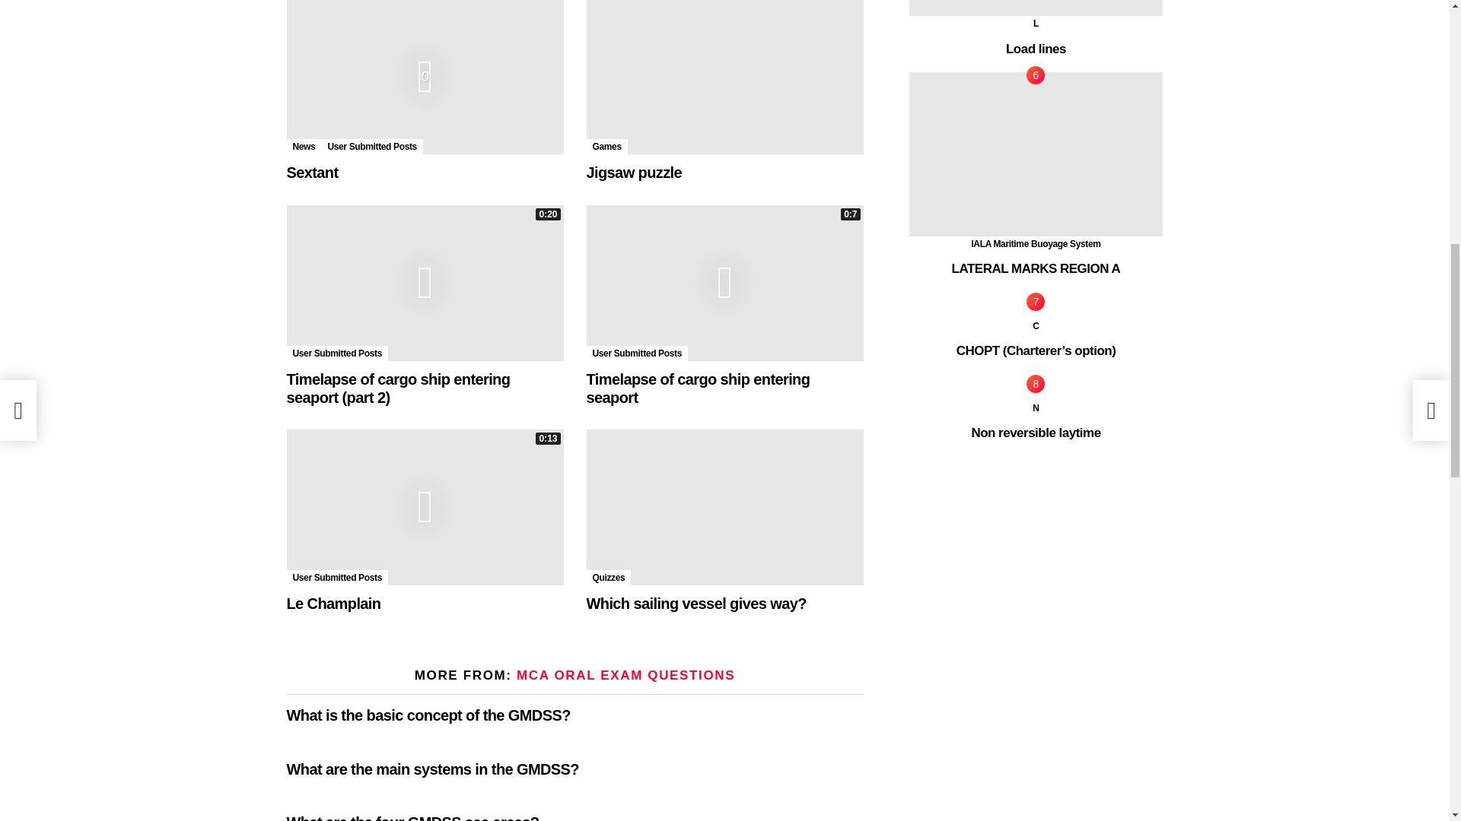 This screenshot has width=1461, height=821. What do you see at coordinates (425, 78) in the screenshot?
I see `Sextant` at bounding box center [425, 78].